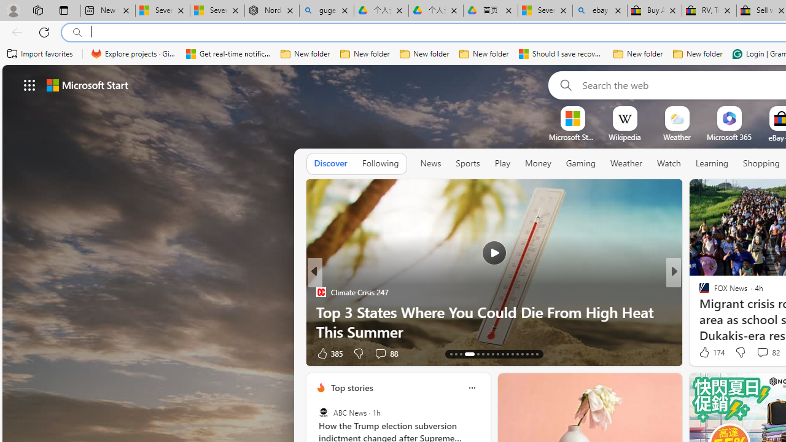 Image resolution: width=786 pixels, height=442 pixels. What do you see at coordinates (478, 354) in the screenshot?
I see `AutomationID: tab-17` at bounding box center [478, 354].